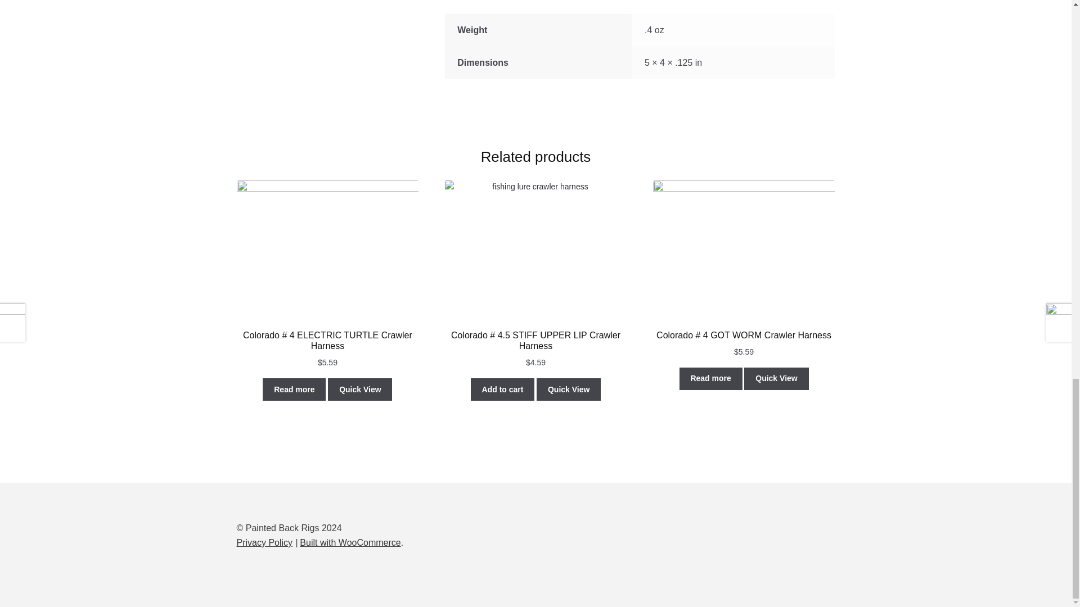  Describe the element at coordinates (503, 389) in the screenshot. I see `Add to cart` at that location.